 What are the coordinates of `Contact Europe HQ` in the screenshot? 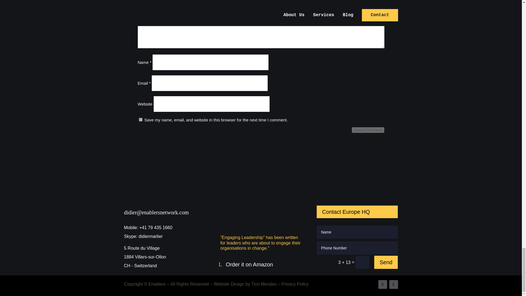 It's located at (357, 212).